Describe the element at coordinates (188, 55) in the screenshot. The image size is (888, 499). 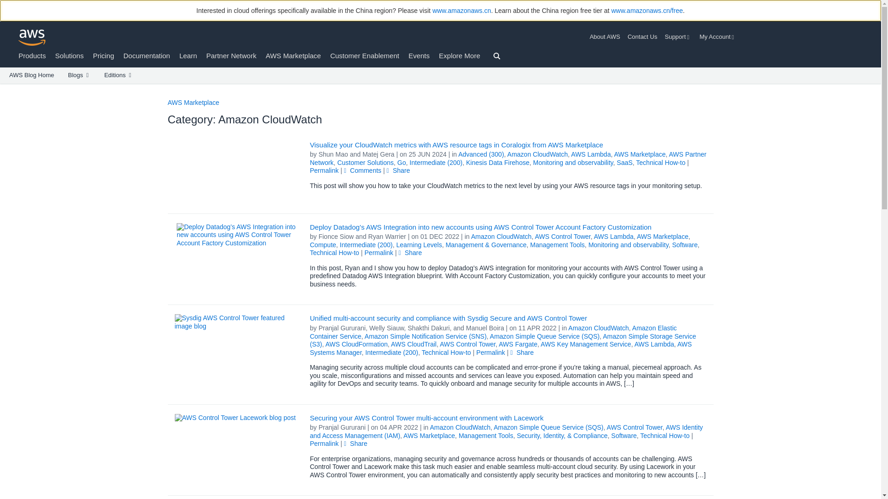
I see `Learn` at that location.